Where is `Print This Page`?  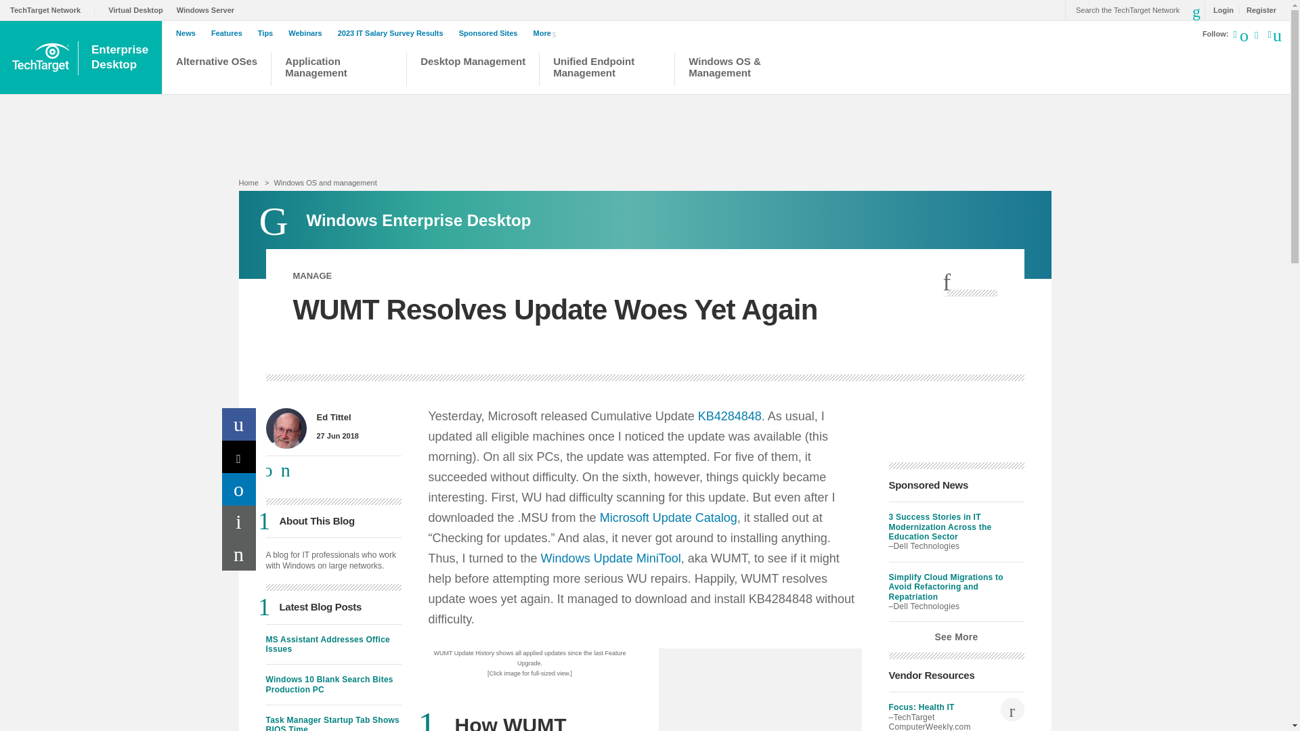
Print This Page is located at coordinates (239, 521).